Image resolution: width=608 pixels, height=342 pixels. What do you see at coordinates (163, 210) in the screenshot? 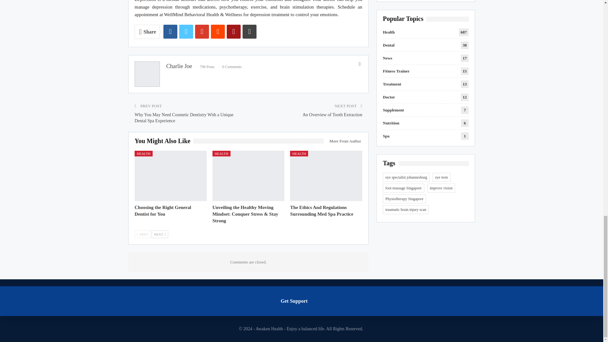
I see `Choosing the Right General Dentist for You` at bounding box center [163, 210].